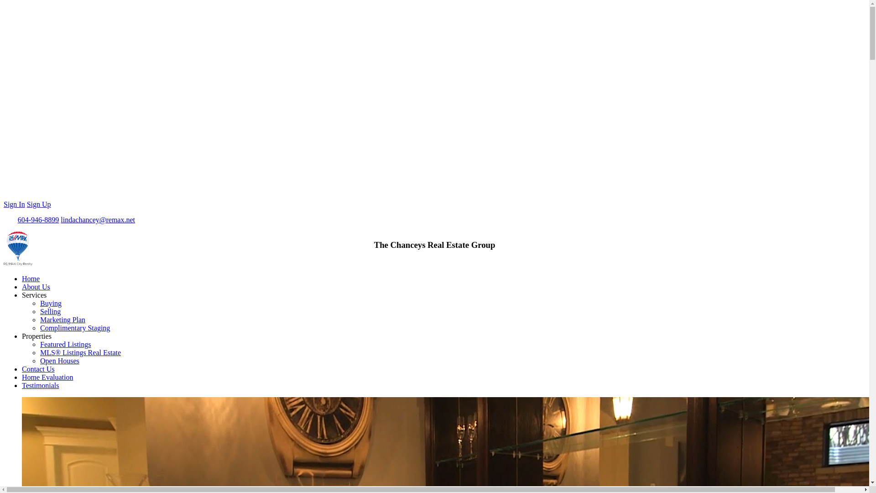  I want to click on Sign Up, so click(39, 204).